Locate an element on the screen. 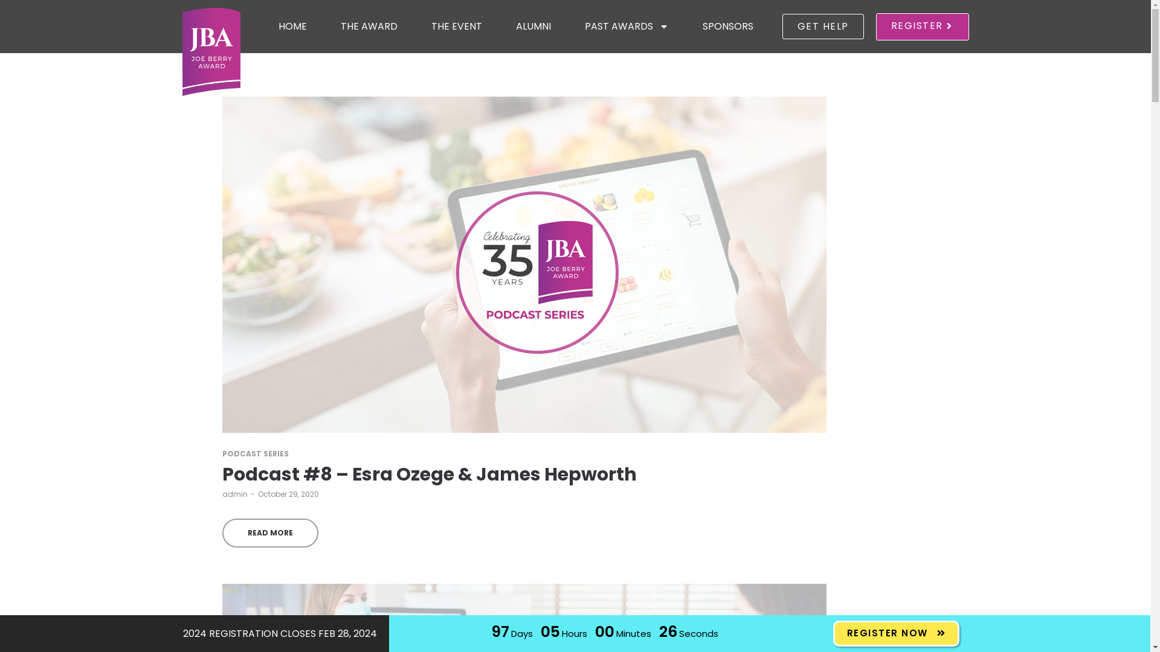 The width and height of the screenshot is (1160, 652). REGISTER is located at coordinates (923, 27).